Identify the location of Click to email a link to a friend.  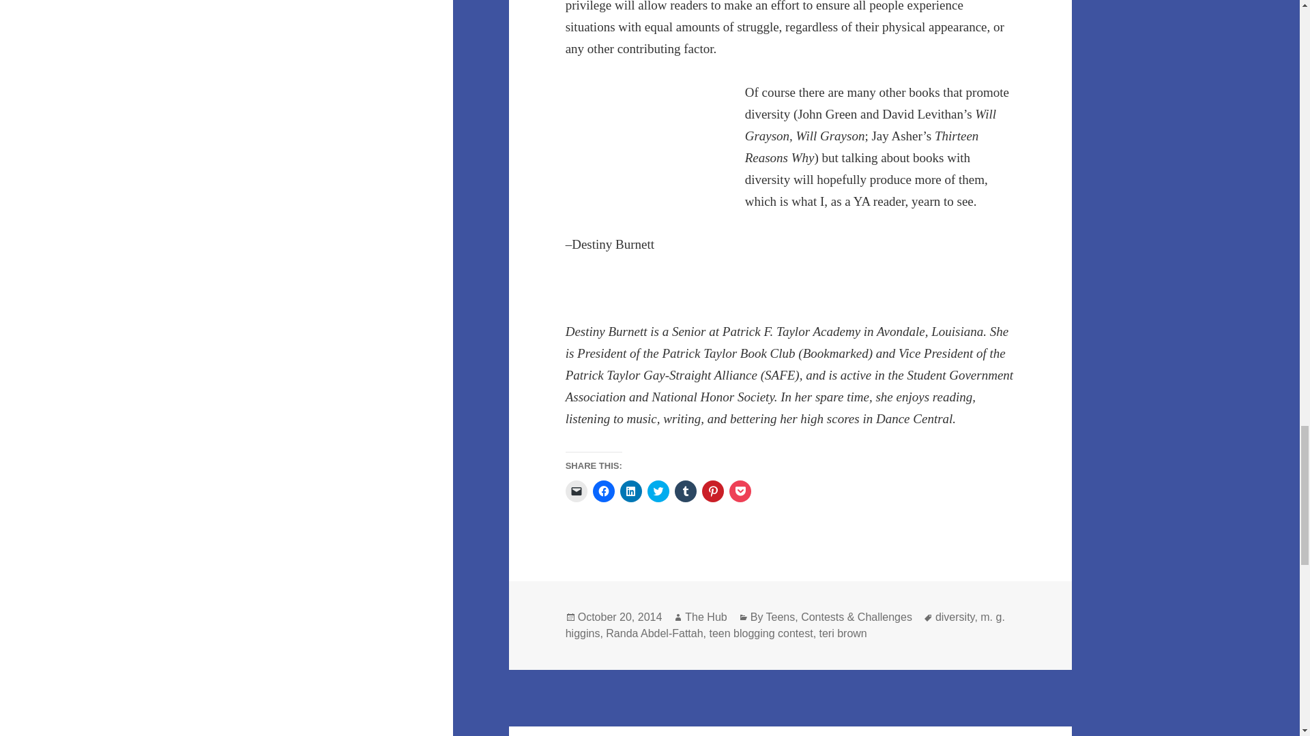
(576, 491).